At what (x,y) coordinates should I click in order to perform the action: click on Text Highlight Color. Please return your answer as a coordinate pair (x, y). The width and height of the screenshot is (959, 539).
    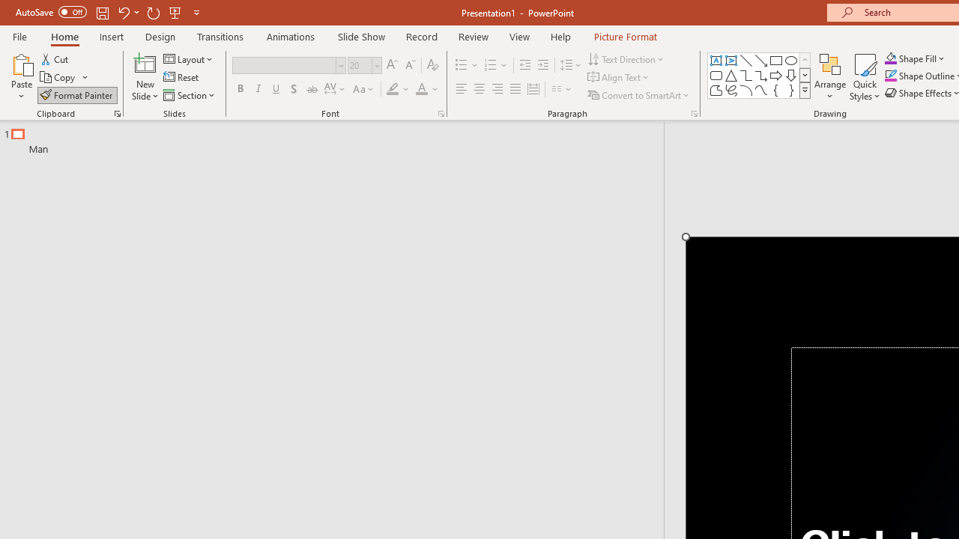
    Looking at the image, I should click on (399, 90).